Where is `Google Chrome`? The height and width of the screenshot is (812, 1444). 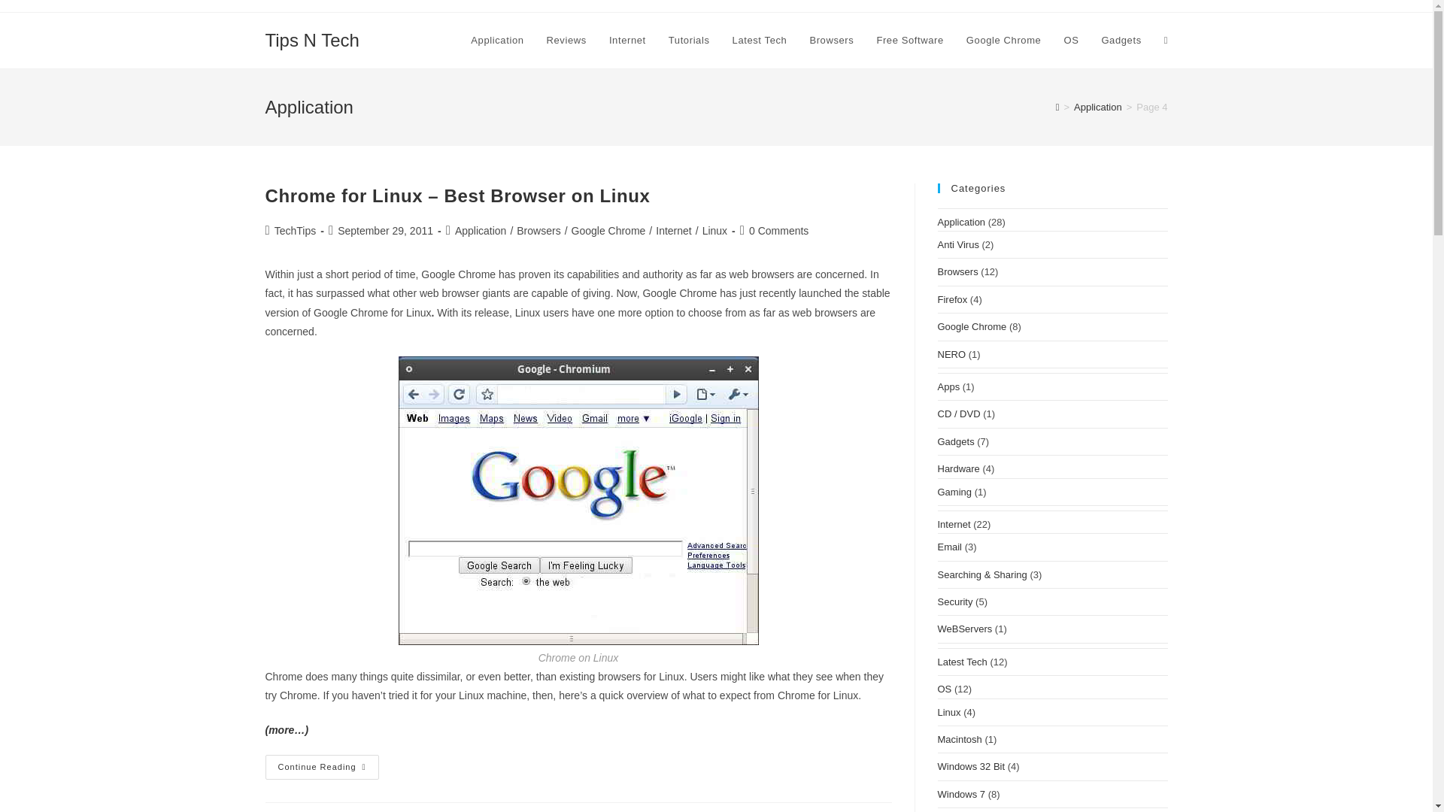
Google Chrome is located at coordinates (1003, 41).